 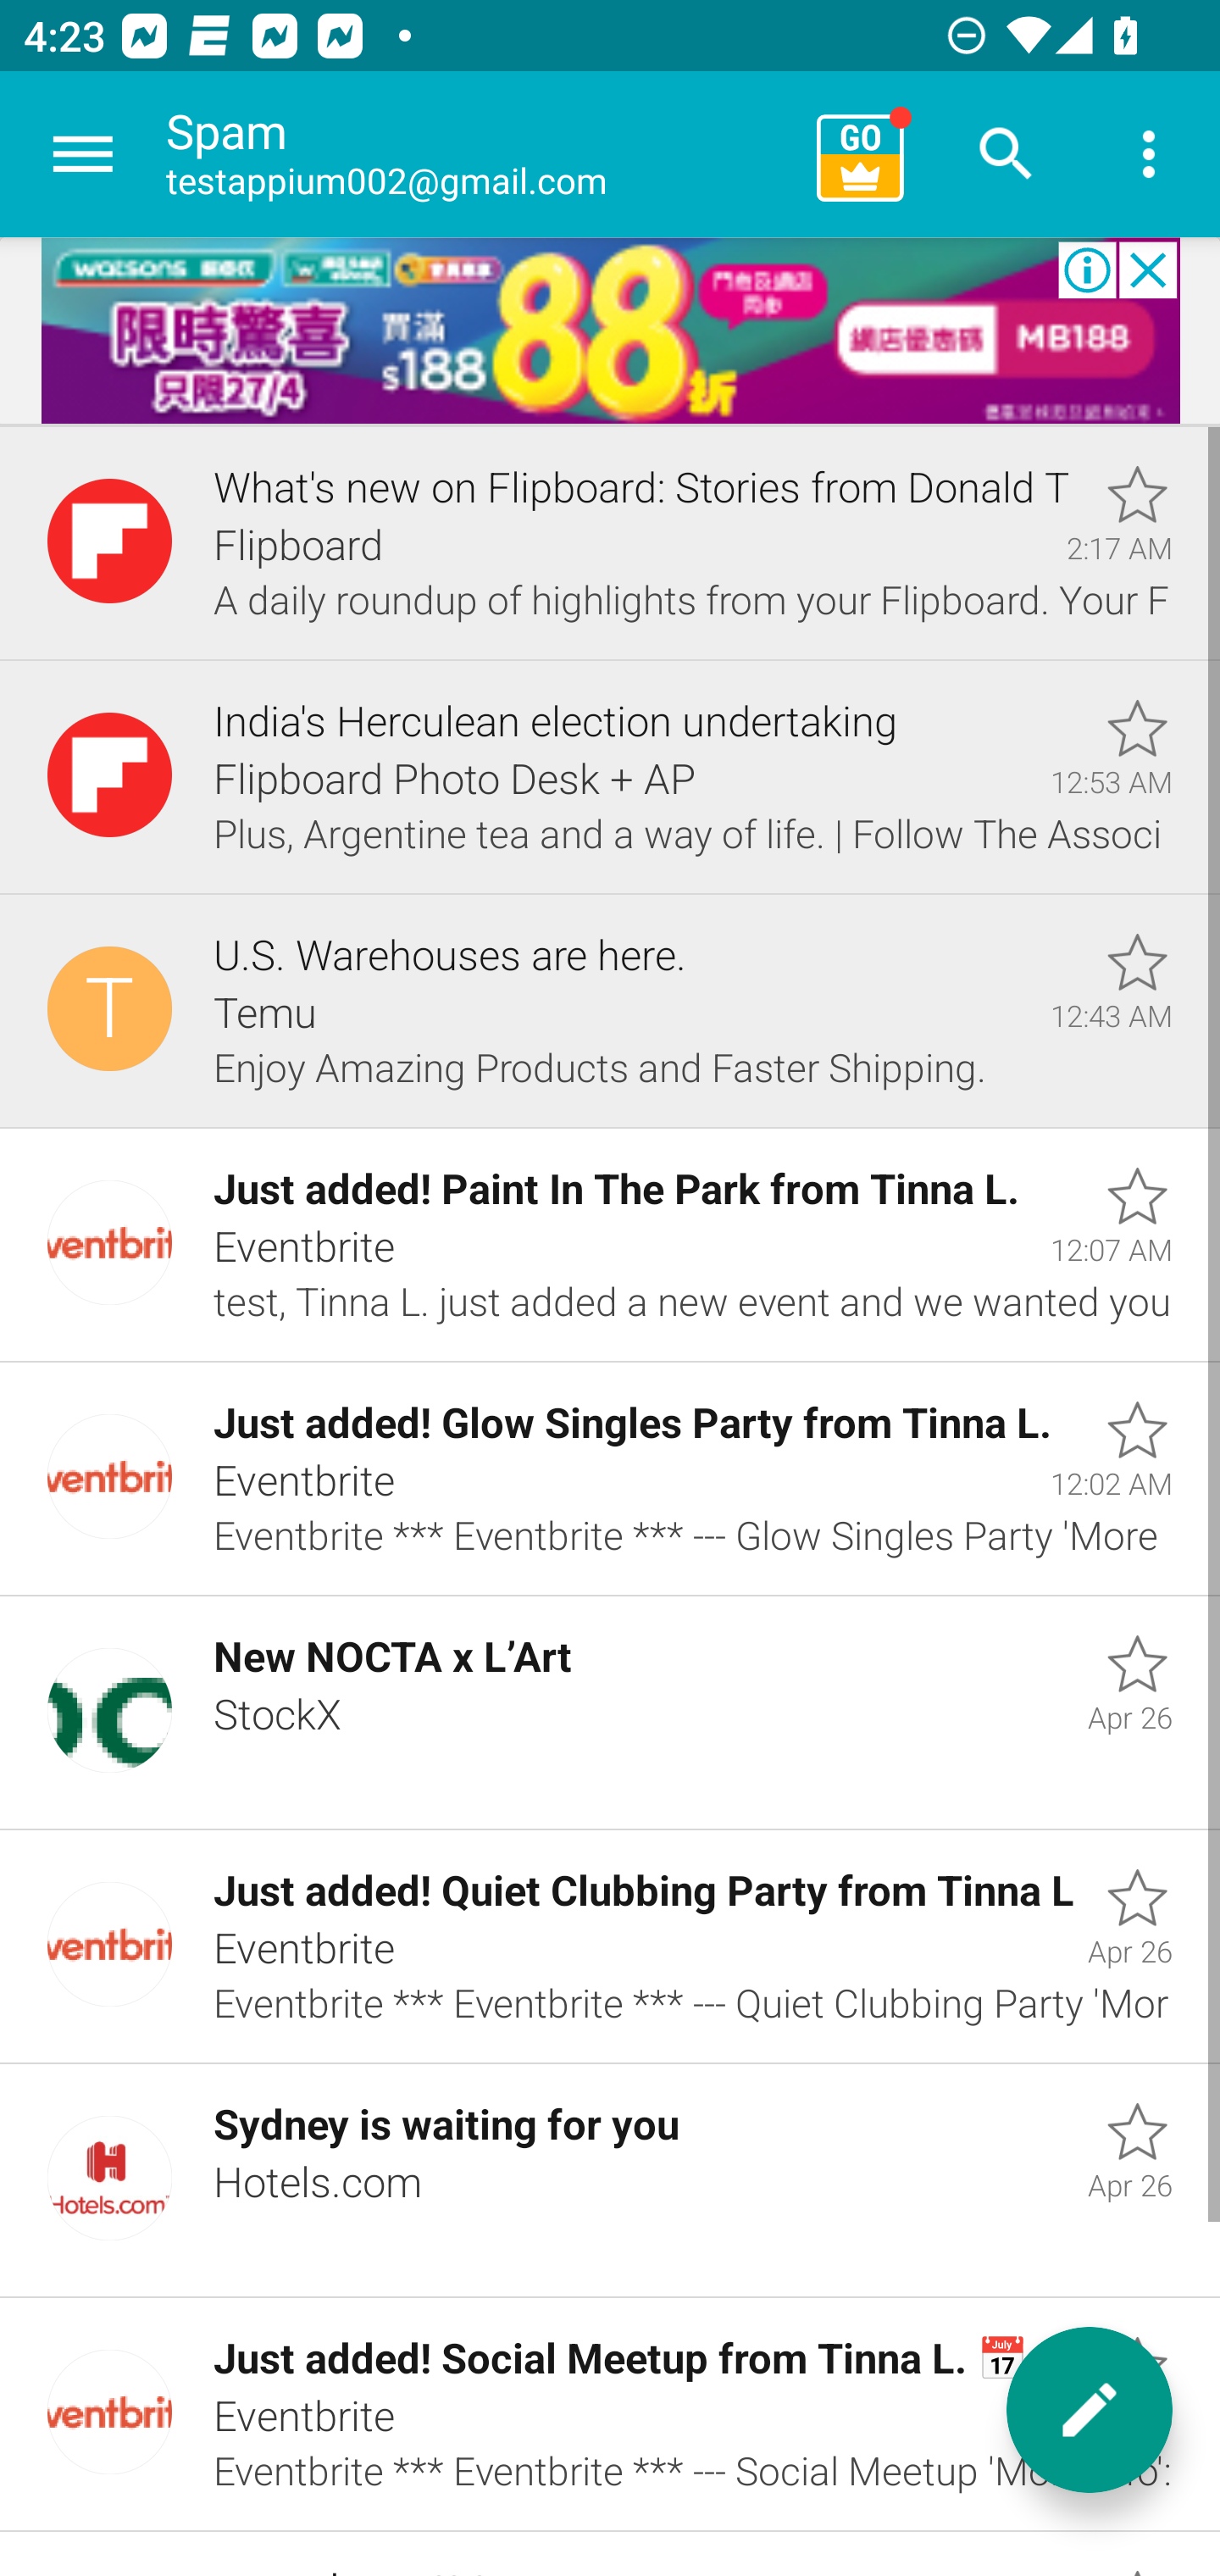 What do you see at coordinates (480, 154) in the screenshot?
I see `Spam testappium002@gmail.com` at bounding box center [480, 154].